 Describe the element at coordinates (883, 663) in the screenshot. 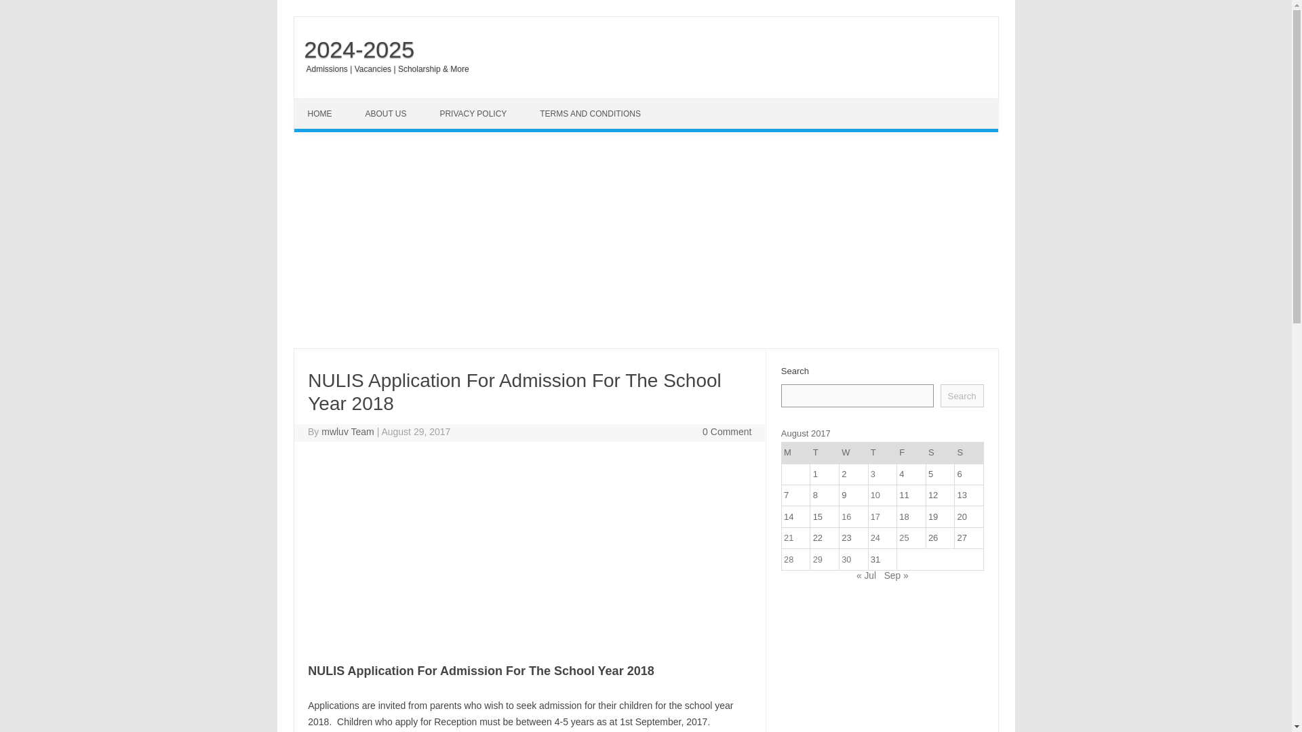

I see `Advertisement` at that location.